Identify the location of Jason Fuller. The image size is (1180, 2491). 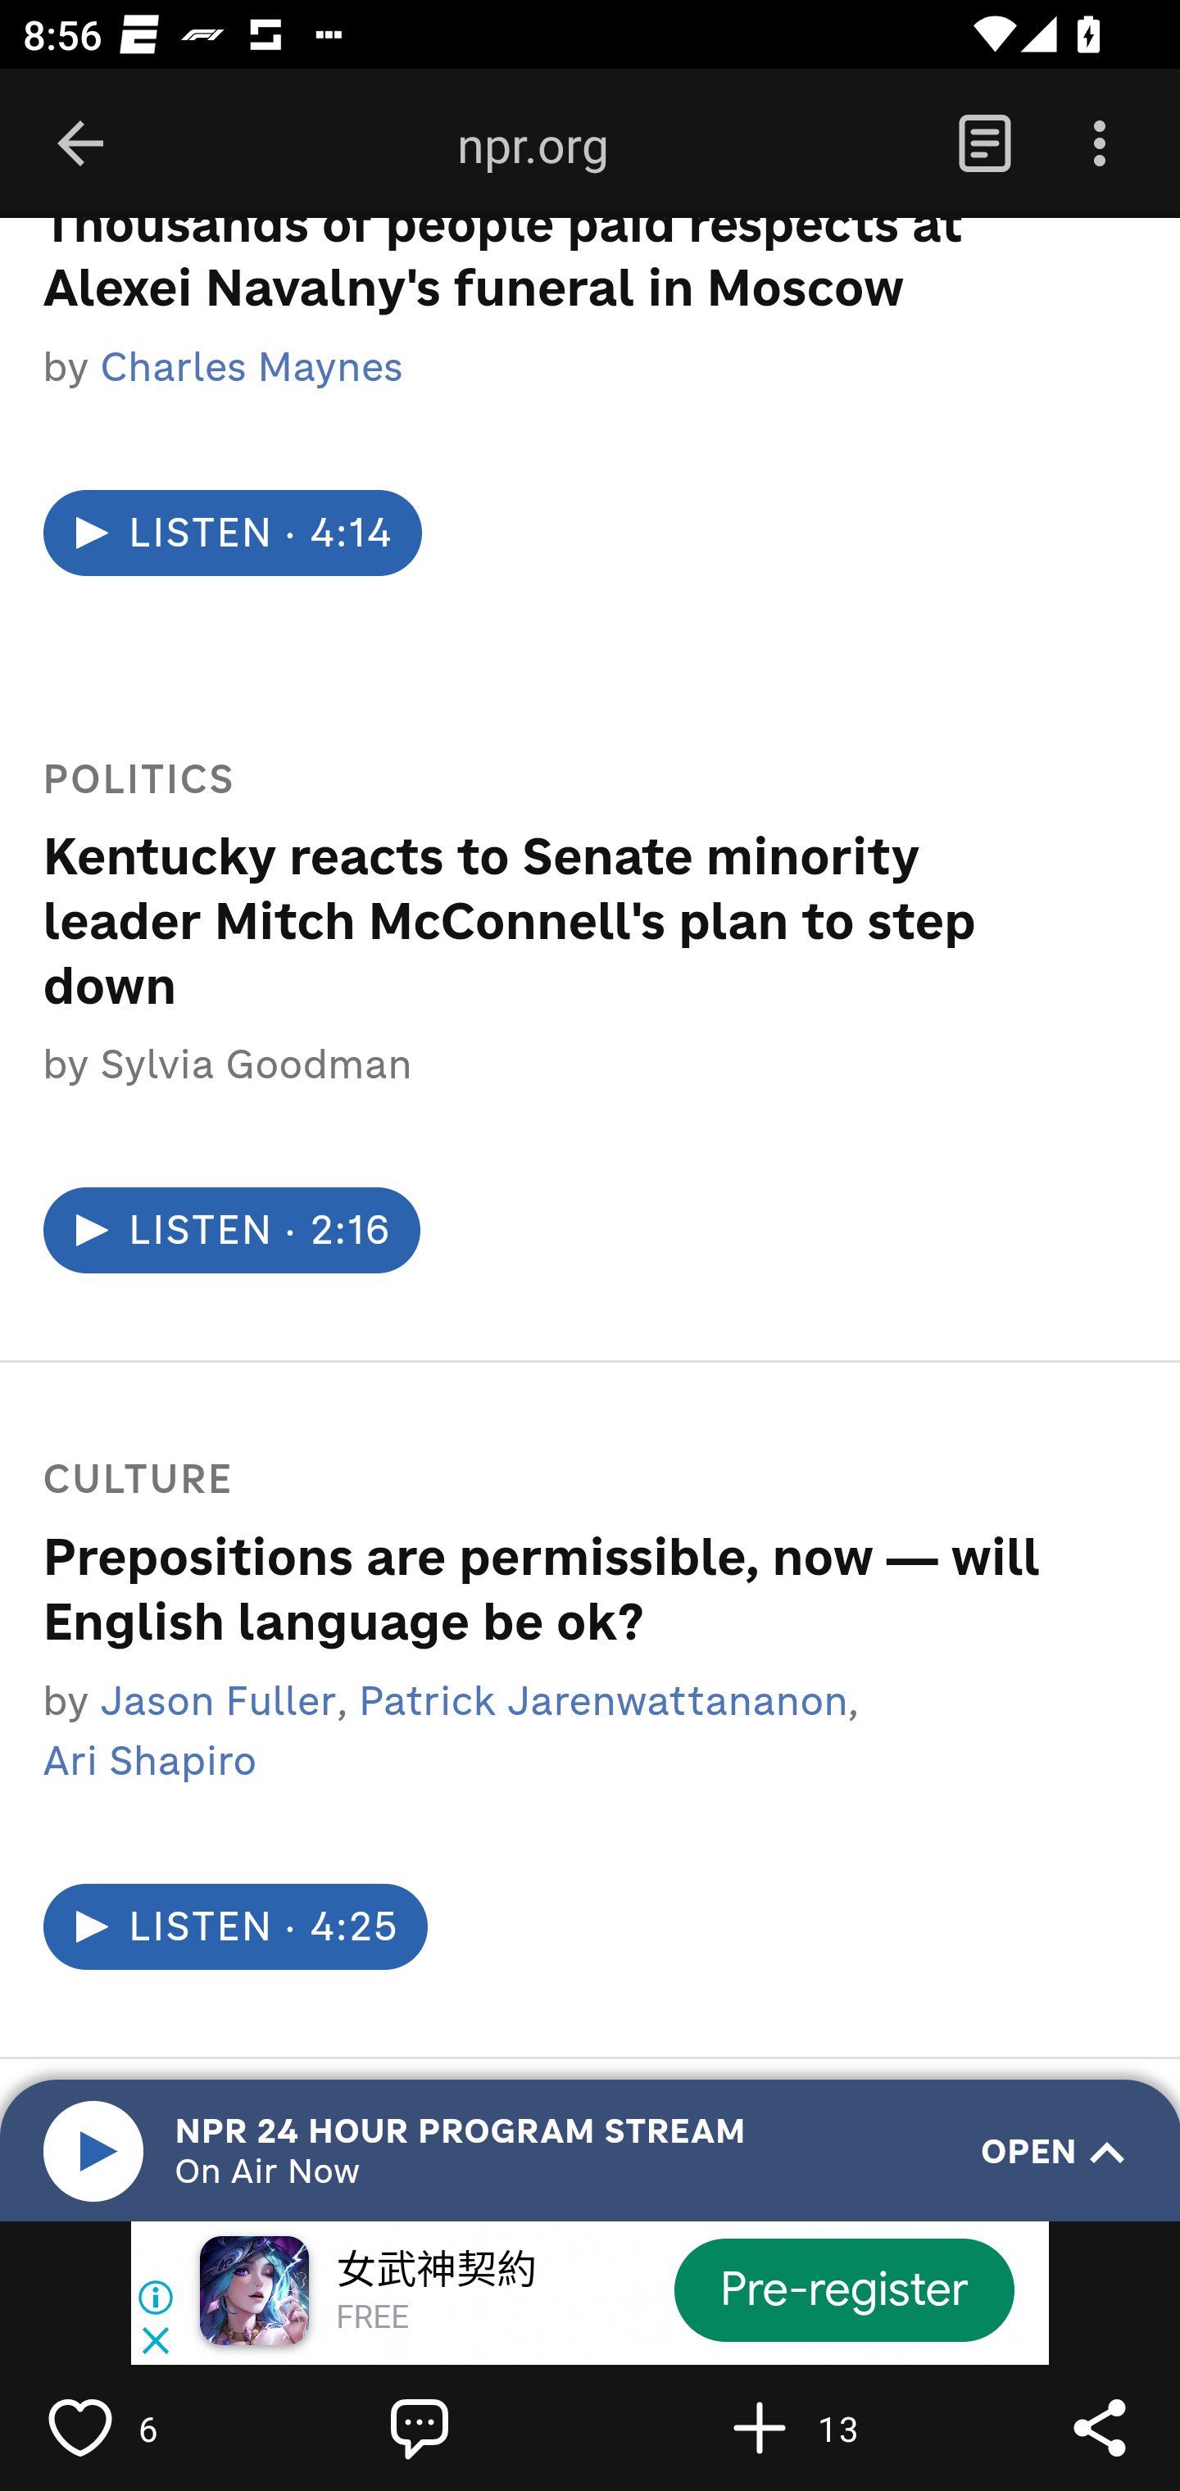
(218, 1702).